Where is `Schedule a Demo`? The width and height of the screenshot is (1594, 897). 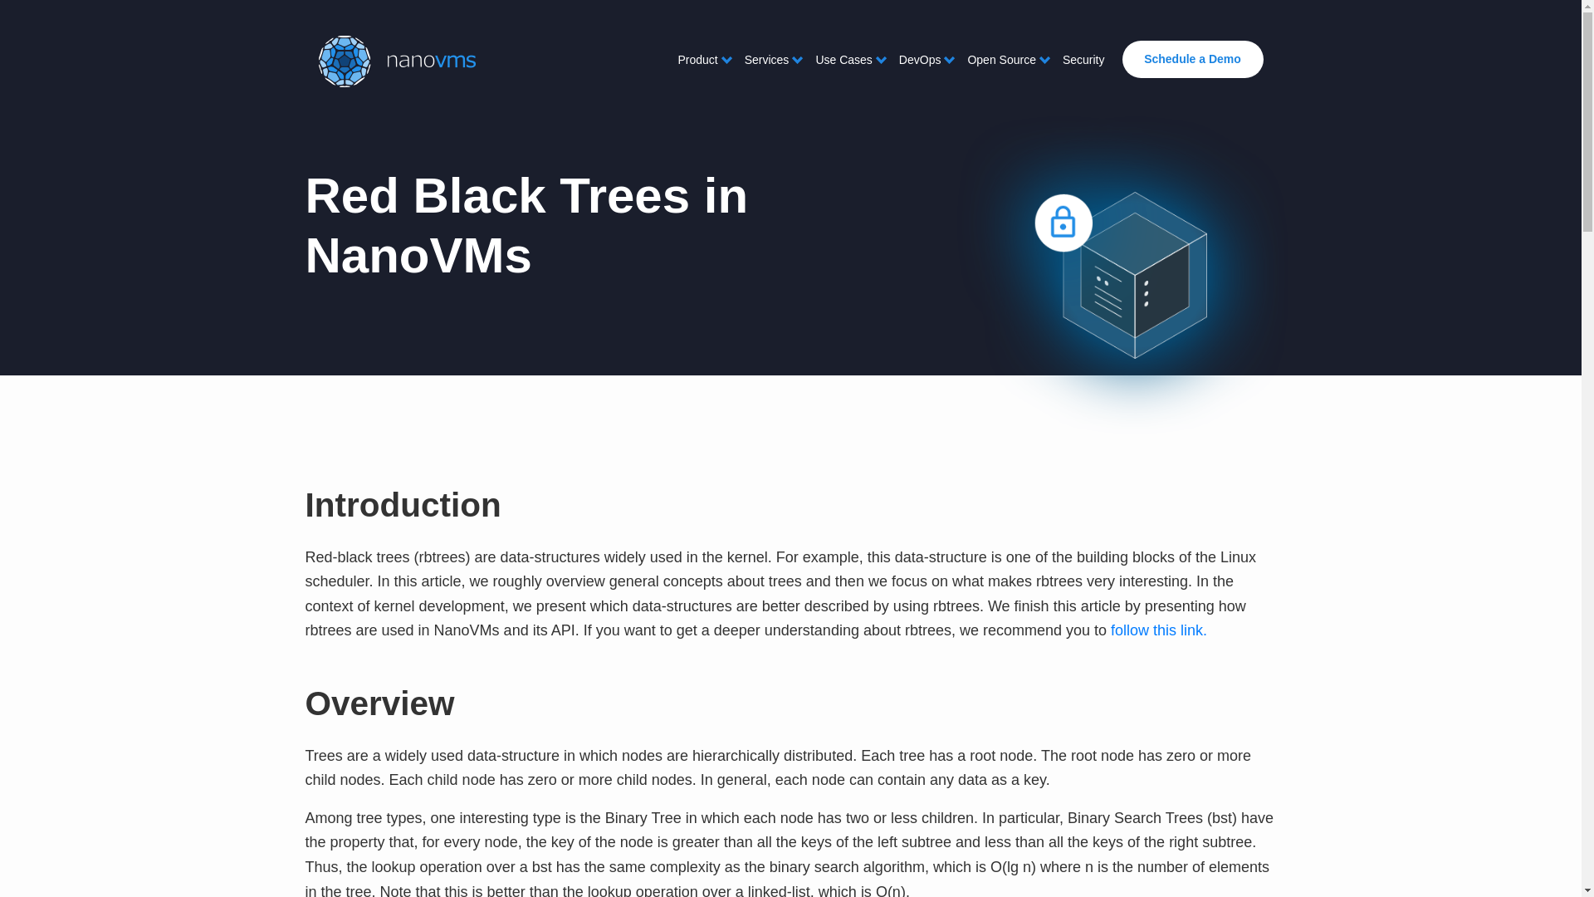 Schedule a Demo is located at coordinates (1192, 58).